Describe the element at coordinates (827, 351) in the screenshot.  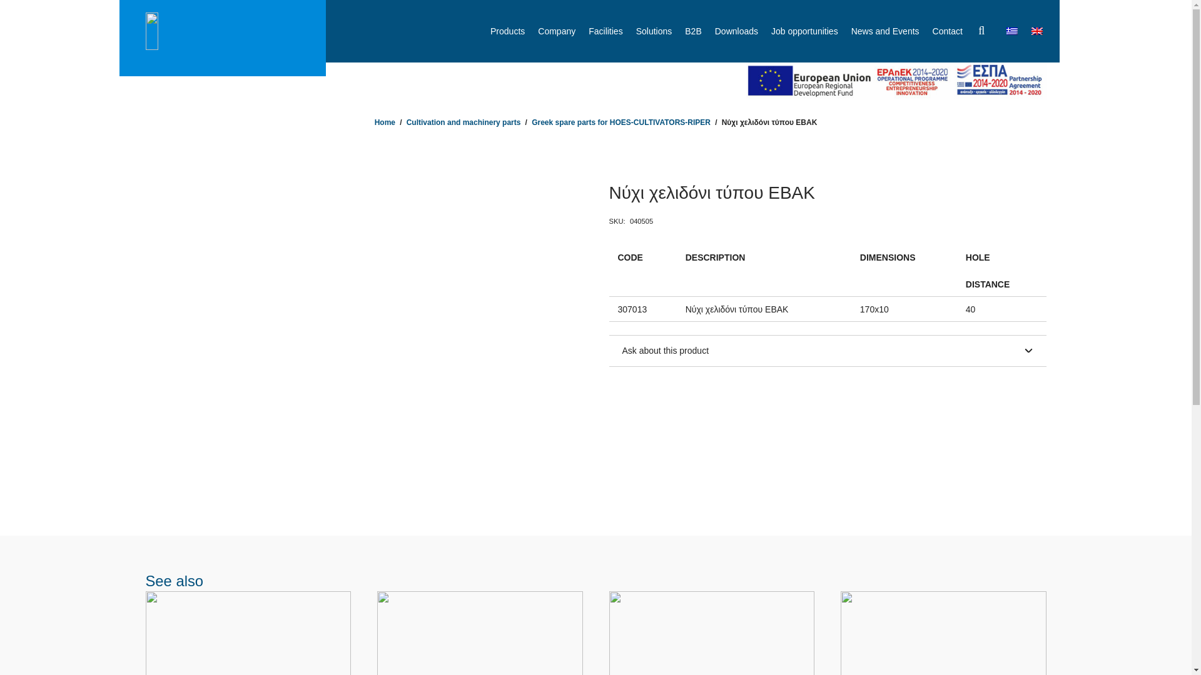
I see `Ask about this product` at that location.